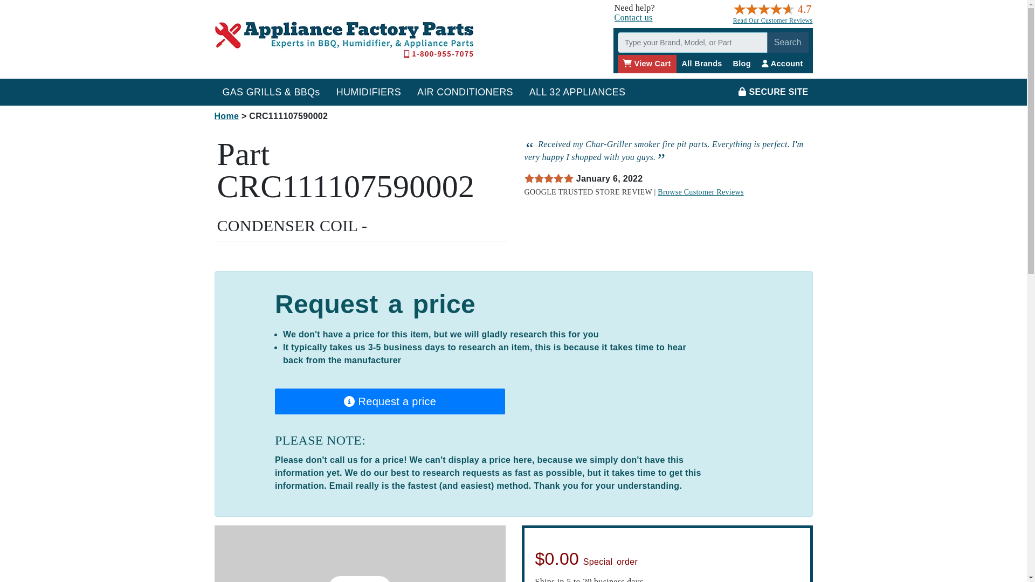 Image resolution: width=1035 pixels, height=582 pixels. What do you see at coordinates (368, 92) in the screenshot?
I see `HUMIDIFIERS` at bounding box center [368, 92].